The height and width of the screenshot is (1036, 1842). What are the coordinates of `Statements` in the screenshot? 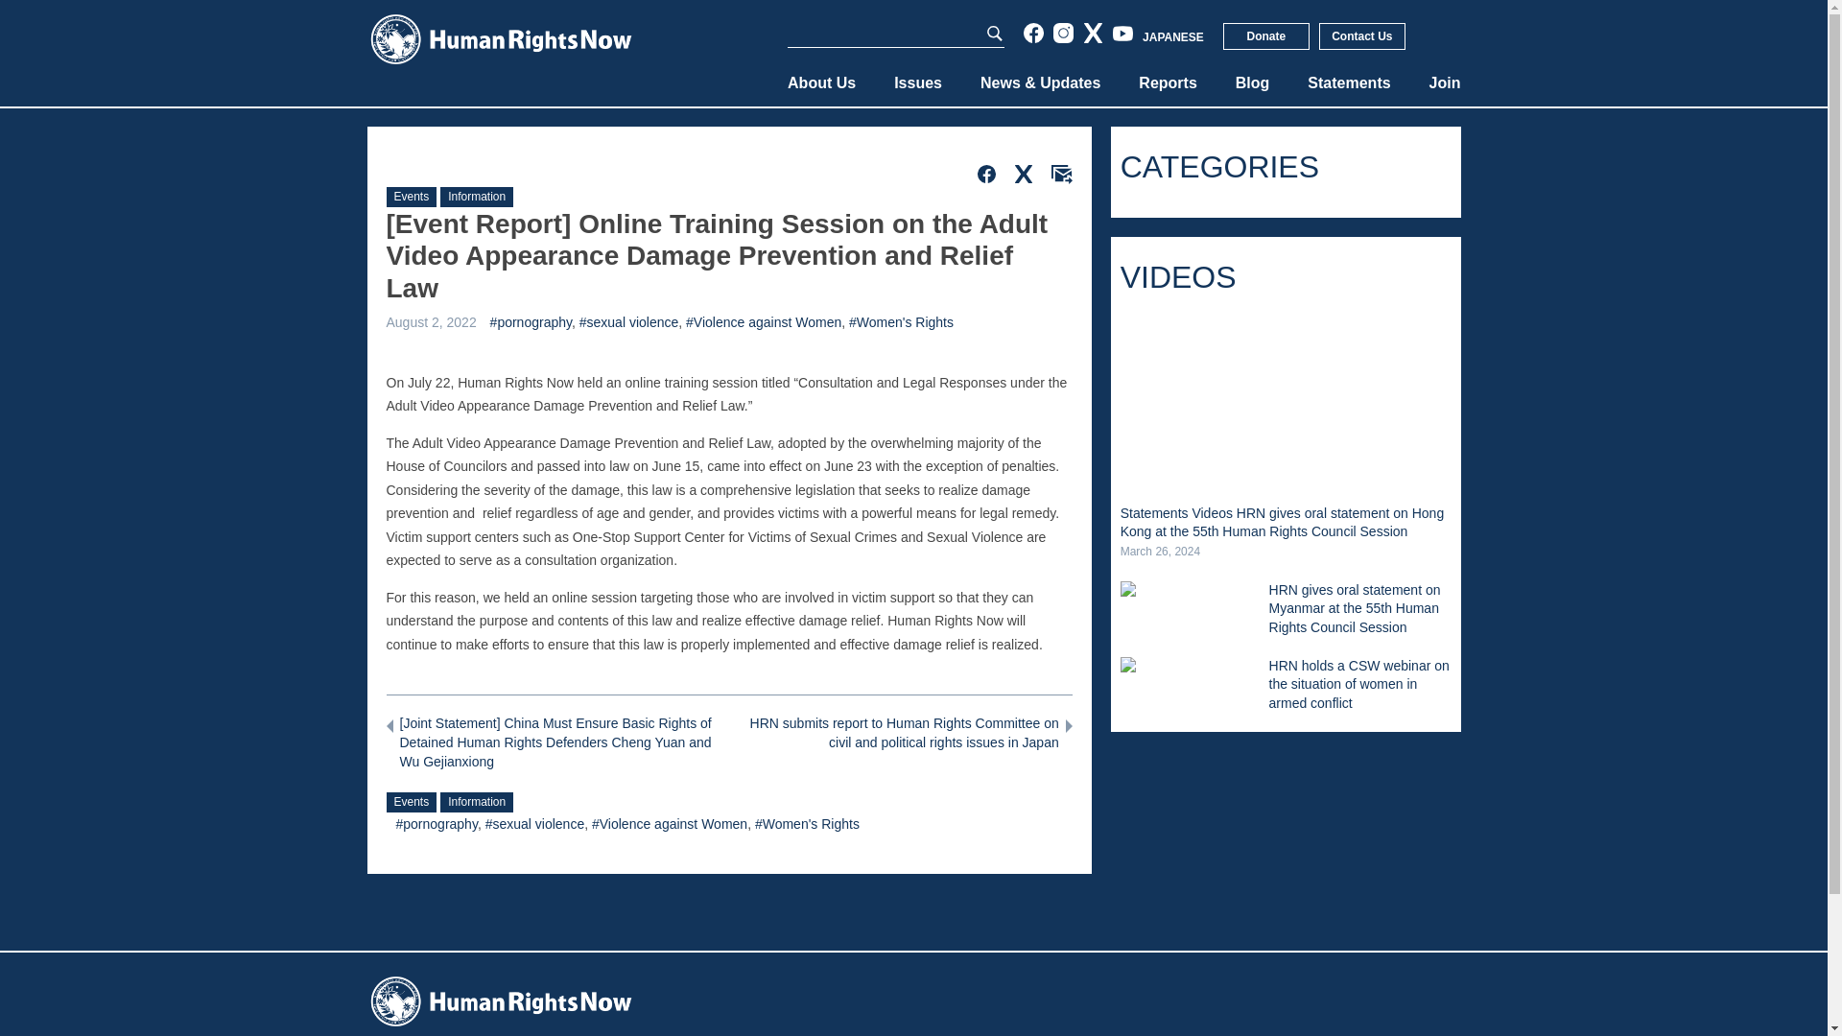 It's located at (1349, 82).